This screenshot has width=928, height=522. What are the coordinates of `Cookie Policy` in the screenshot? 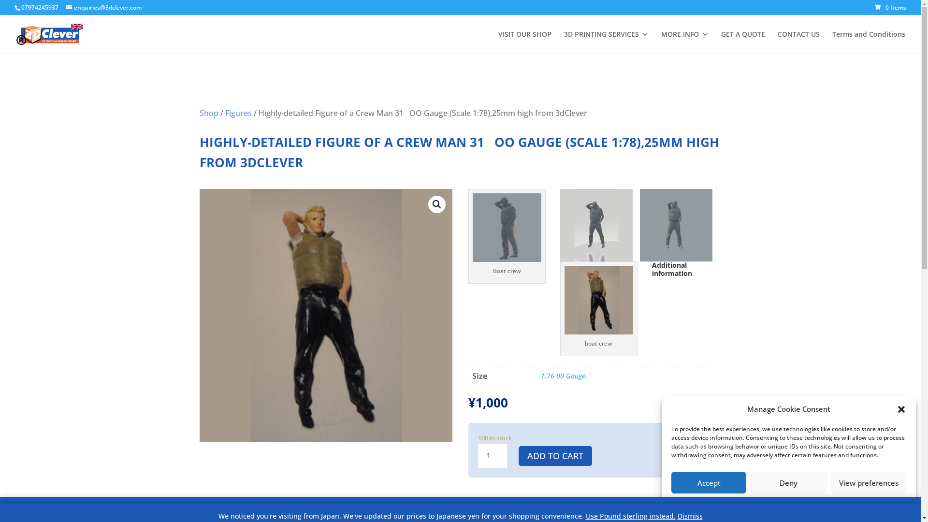 It's located at (768, 504).